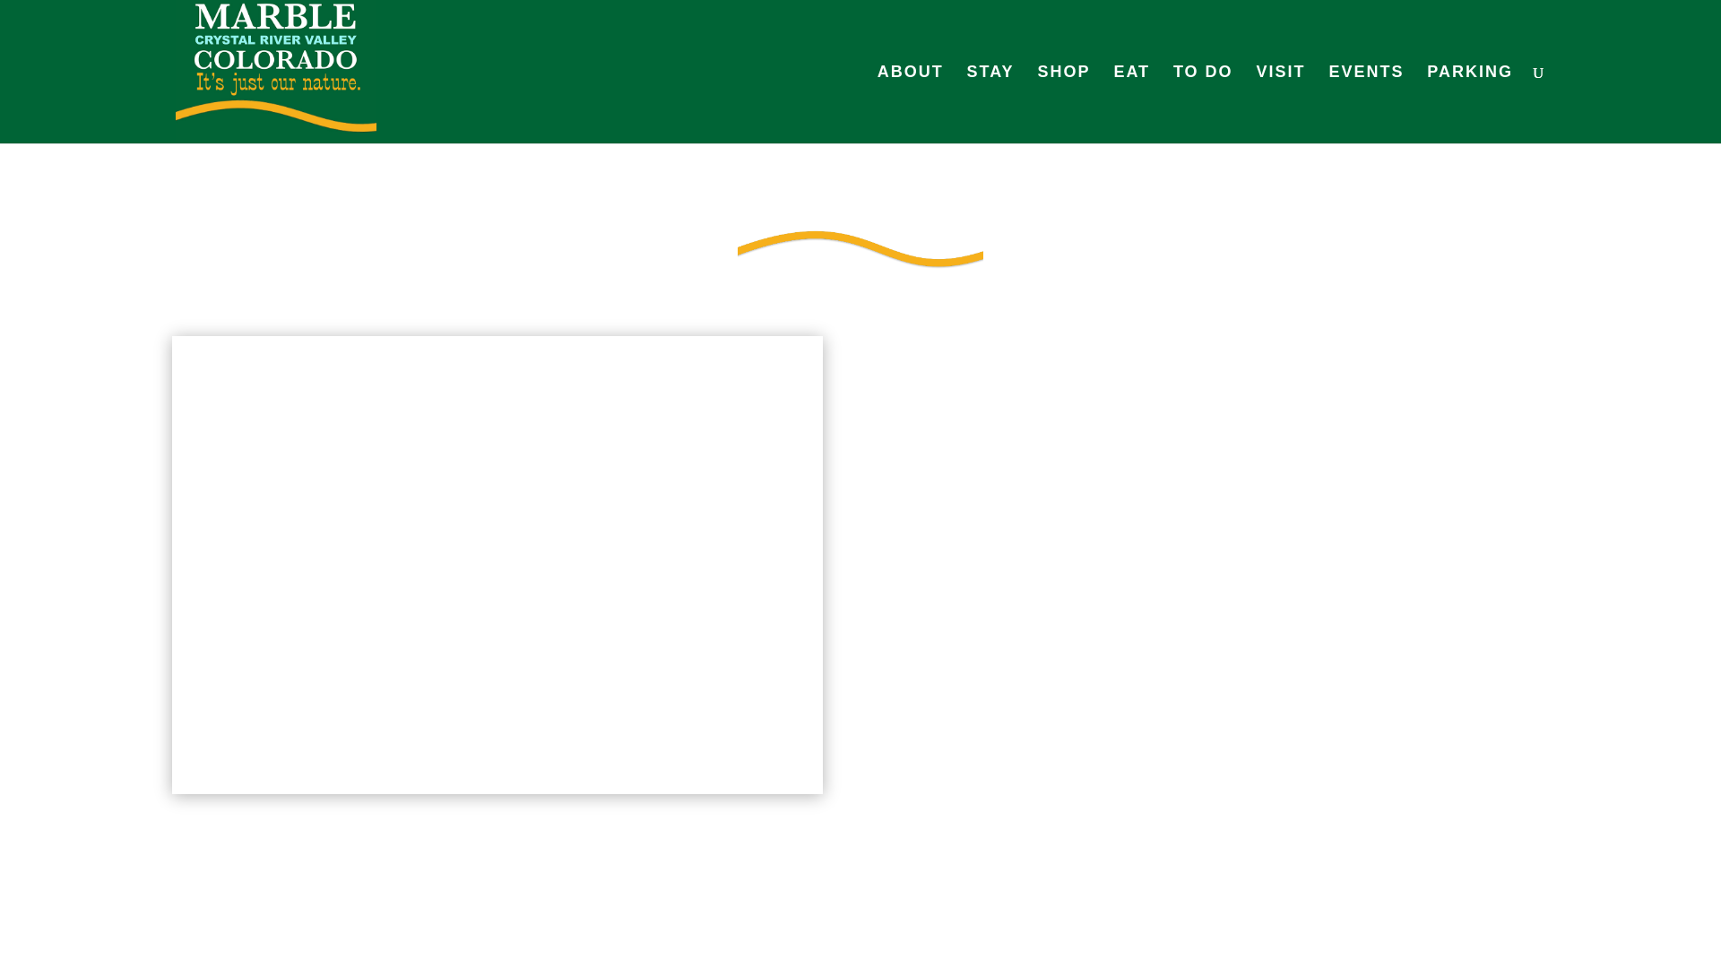  What do you see at coordinates (1366, 104) in the screenshot?
I see `EVENTS` at bounding box center [1366, 104].